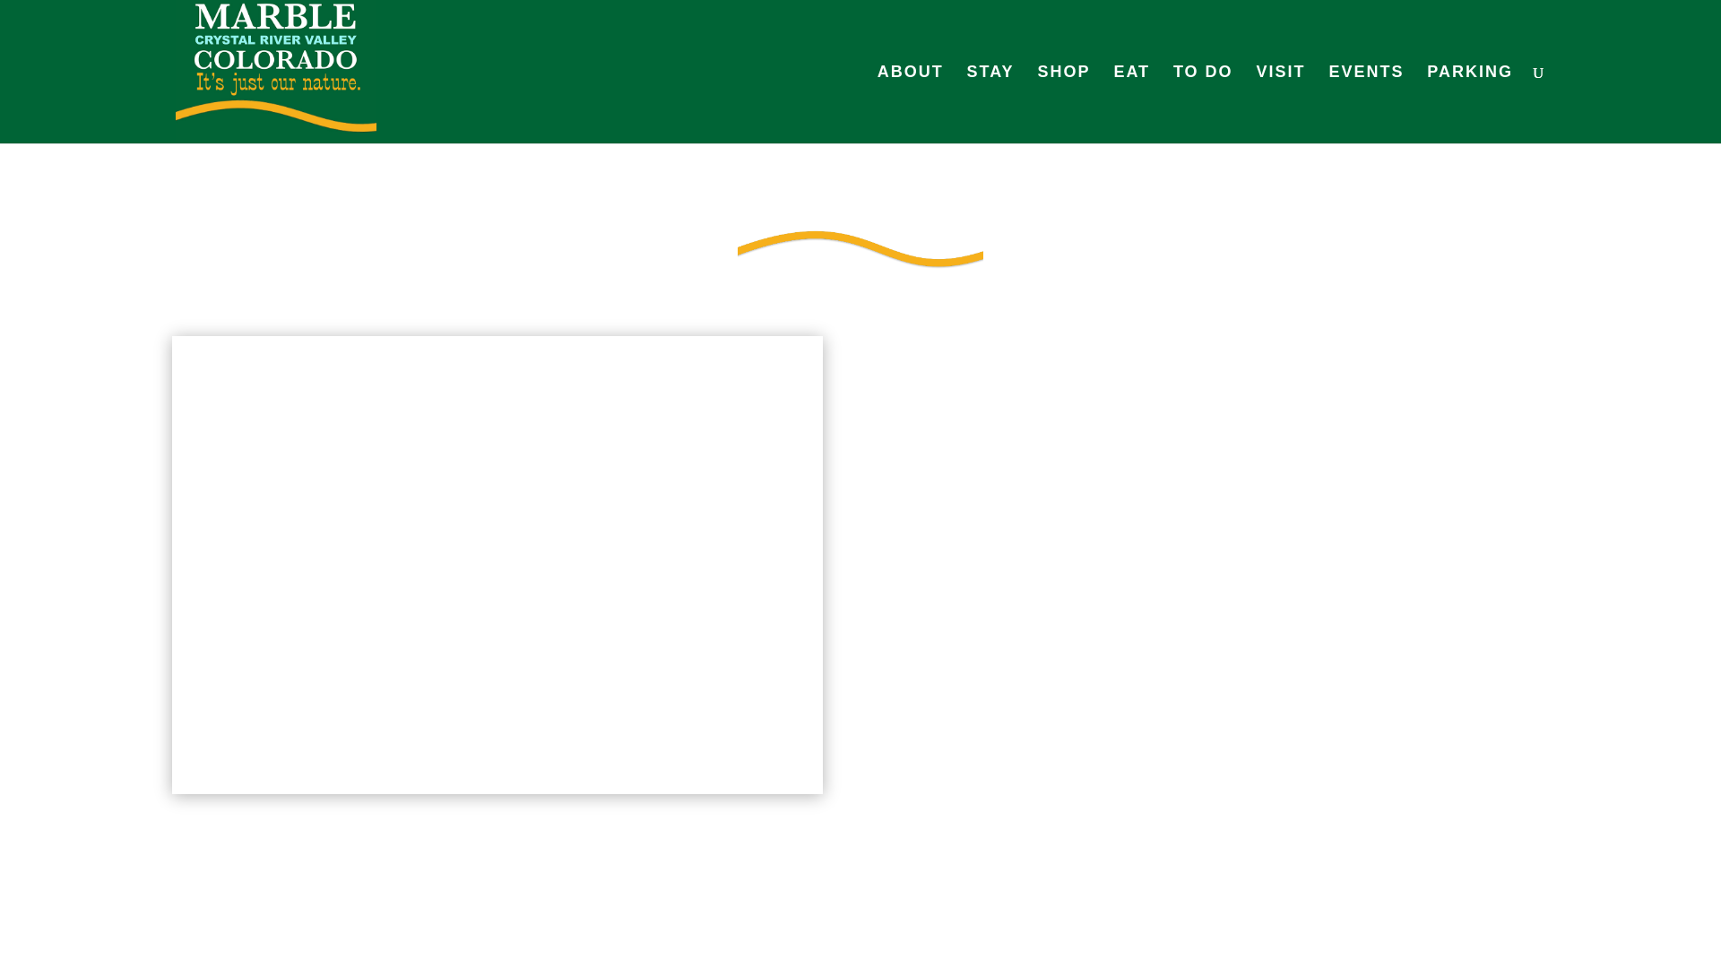  What do you see at coordinates (1366, 104) in the screenshot?
I see `EVENTS` at bounding box center [1366, 104].